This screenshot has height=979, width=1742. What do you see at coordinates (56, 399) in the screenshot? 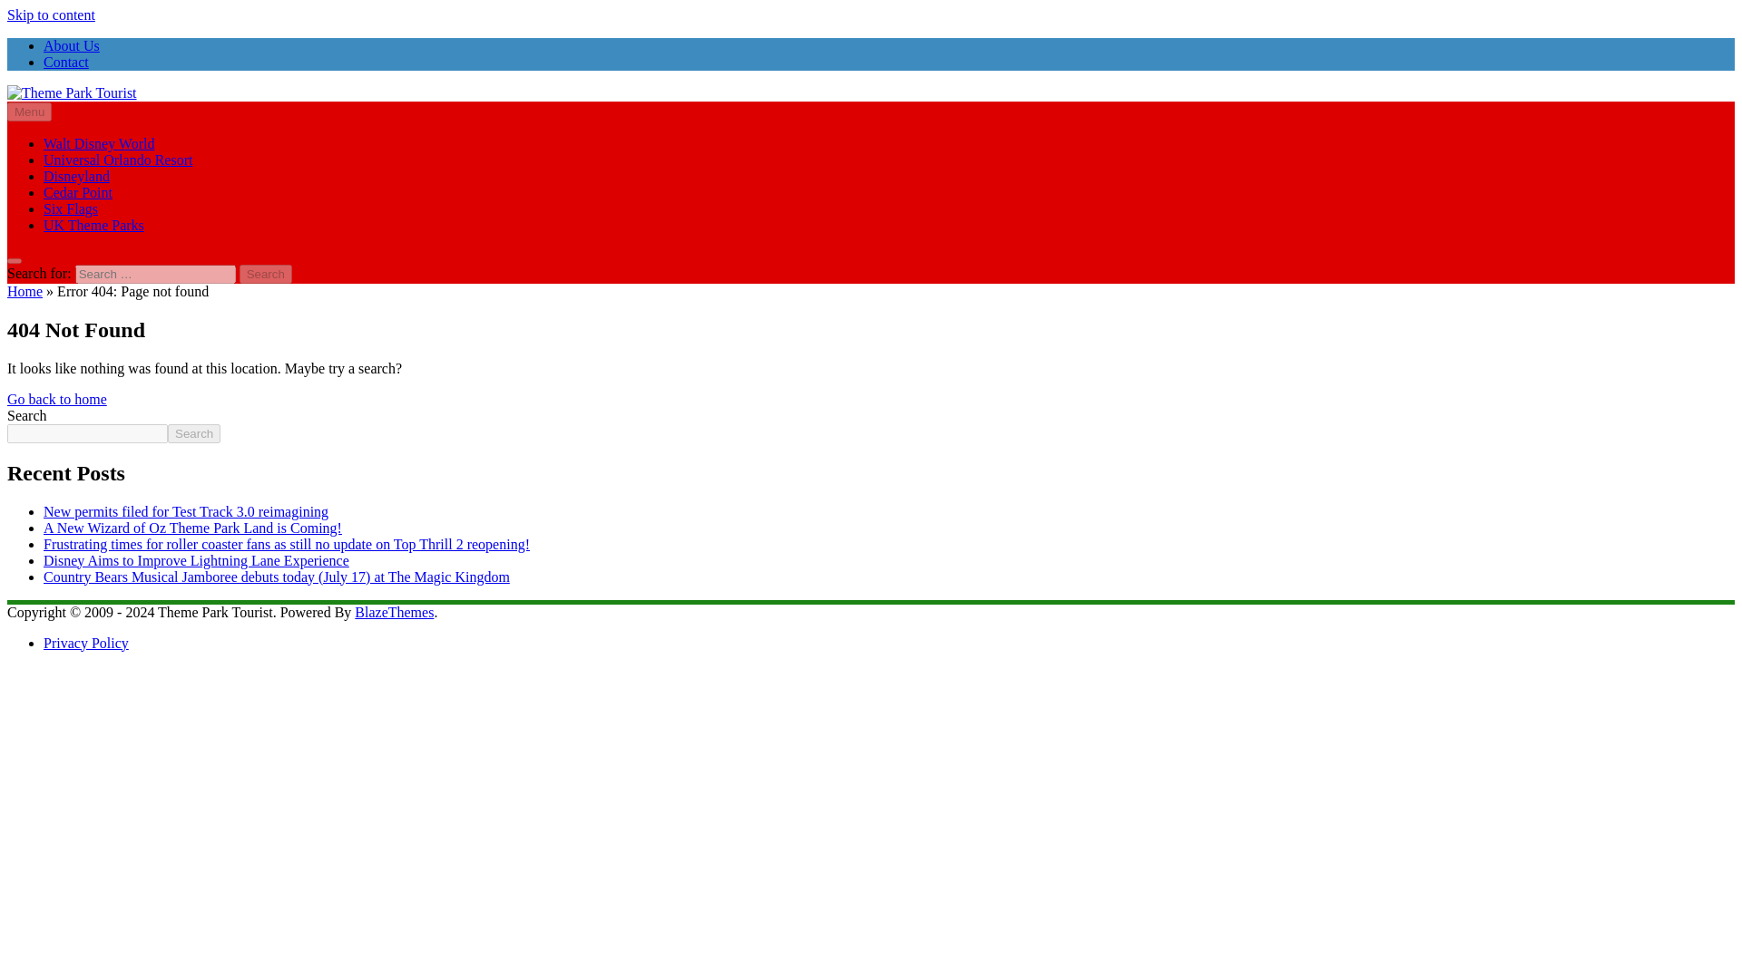
I see `Go back to home` at bounding box center [56, 399].